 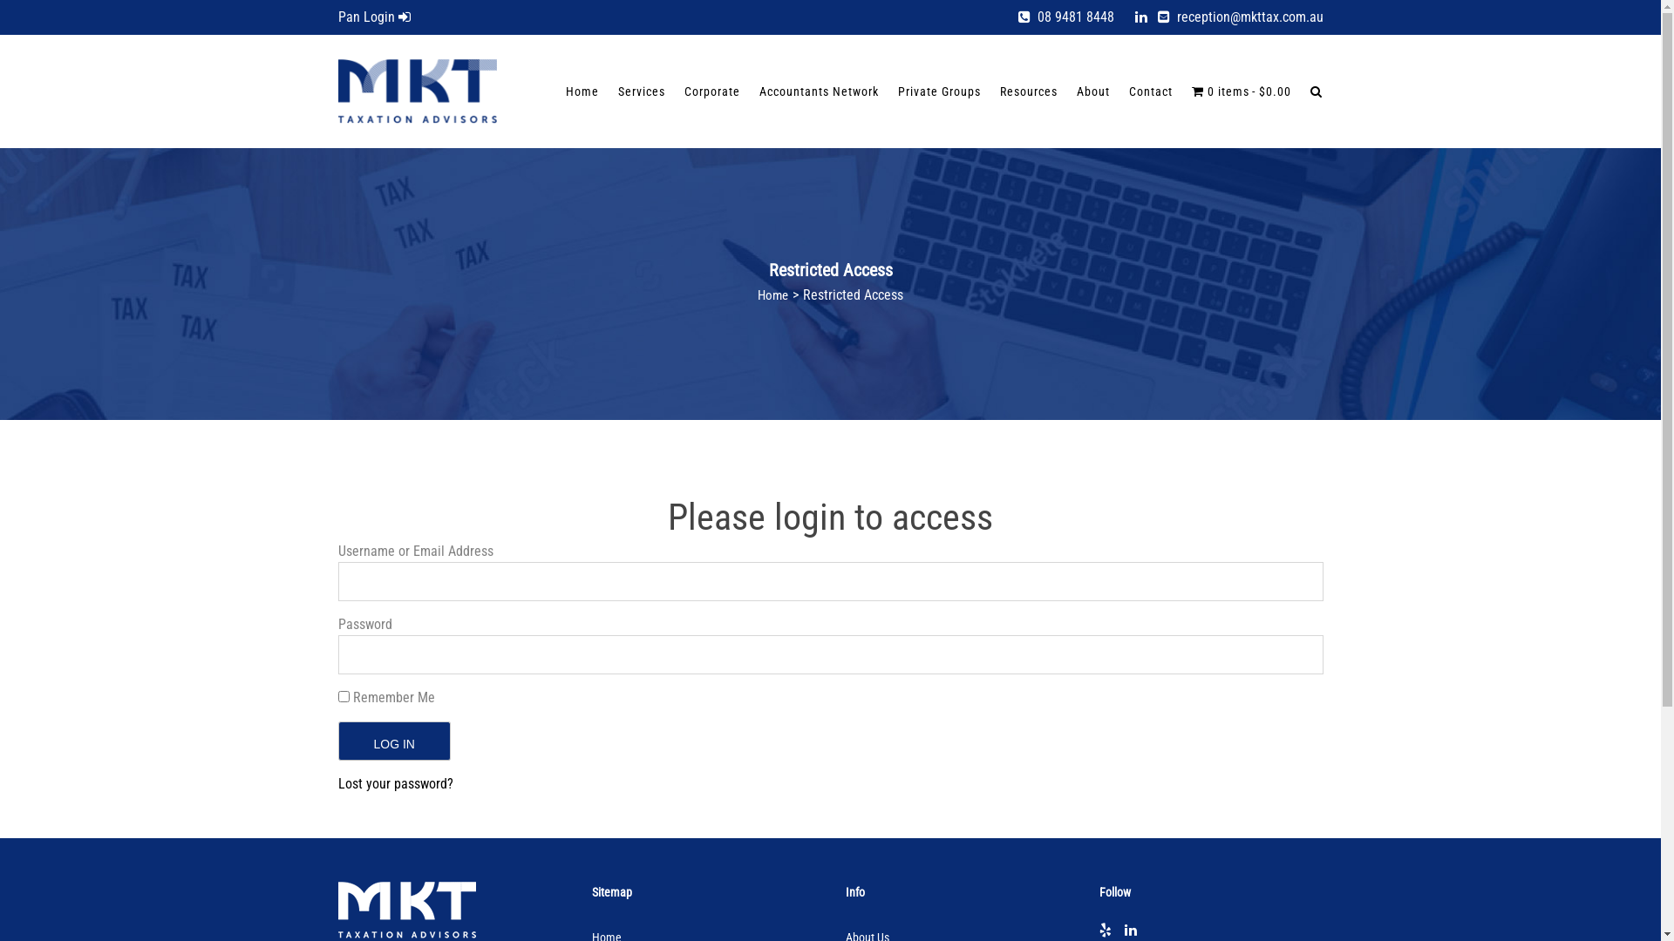 I want to click on Pan Login, so click(x=375, y=17).